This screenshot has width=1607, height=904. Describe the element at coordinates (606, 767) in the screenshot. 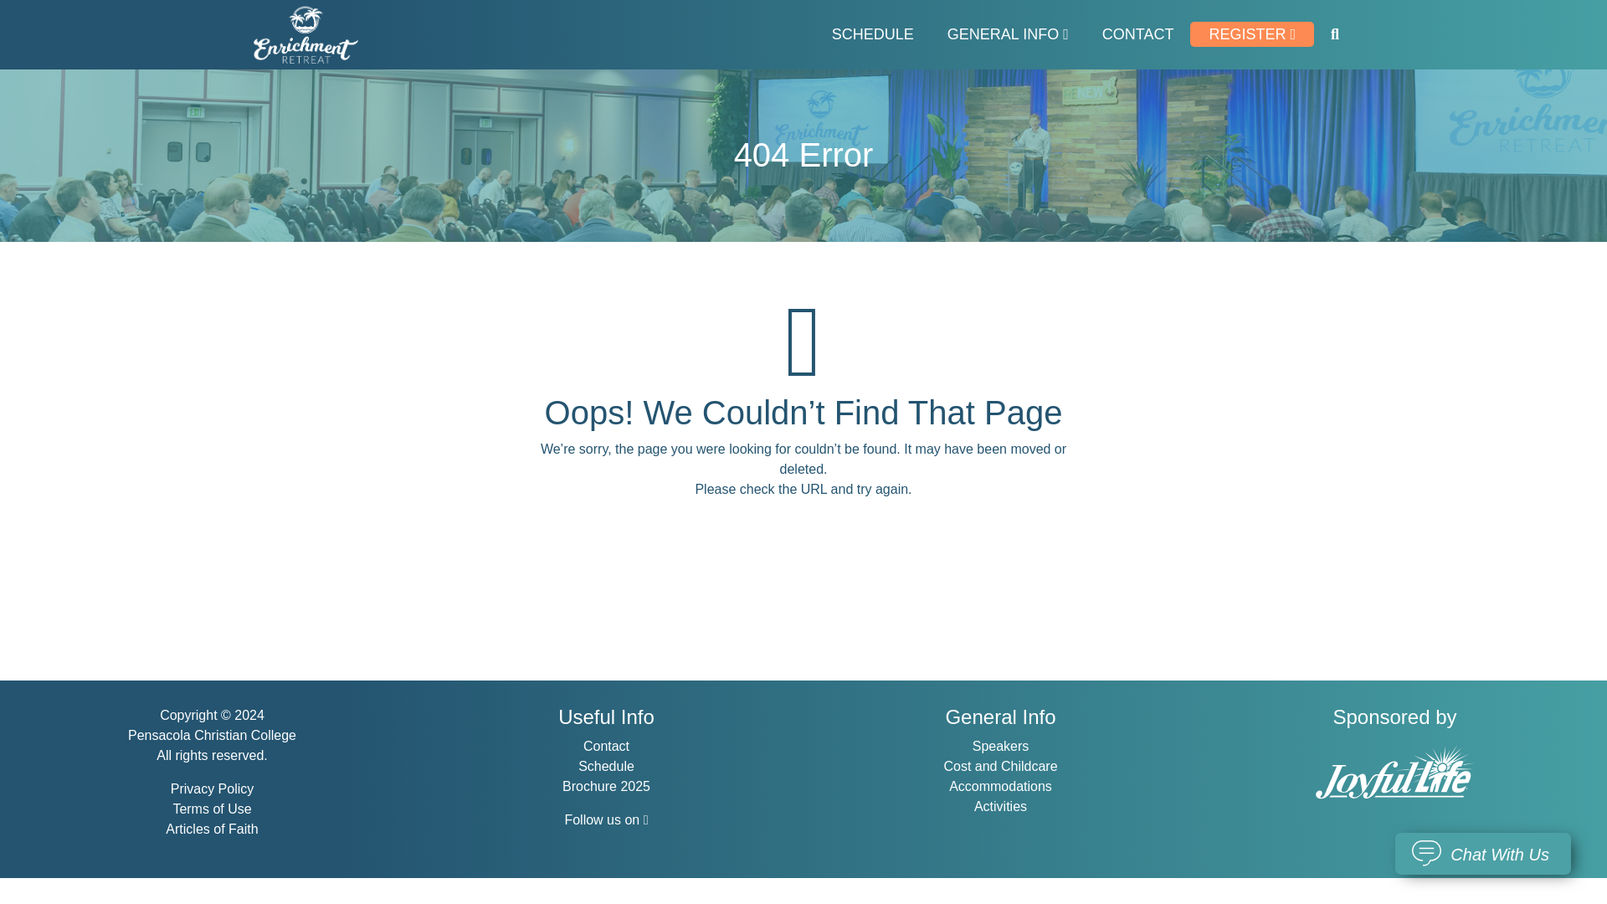

I see `Schedule` at that location.